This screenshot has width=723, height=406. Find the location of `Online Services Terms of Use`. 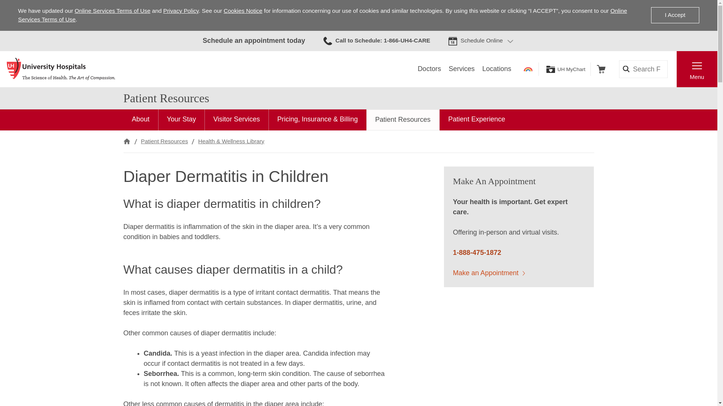

Online Services Terms of Use is located at coordinates (112, 11).